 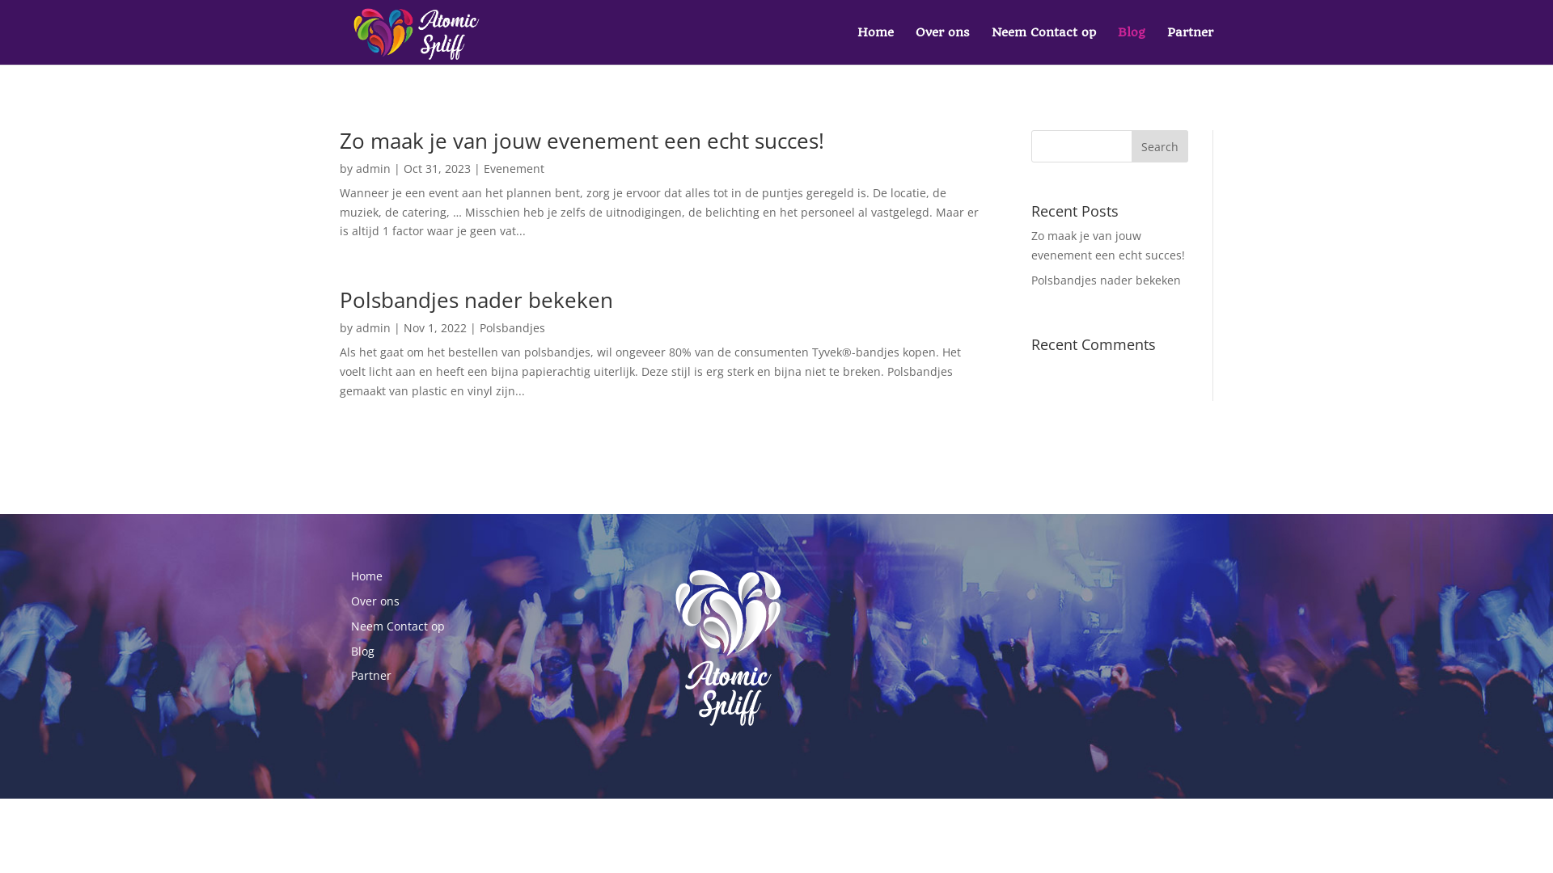 What do you see at coordinates (514, 168) in the screenshot?
I see `Evenement` at bounding box center [514, 168].